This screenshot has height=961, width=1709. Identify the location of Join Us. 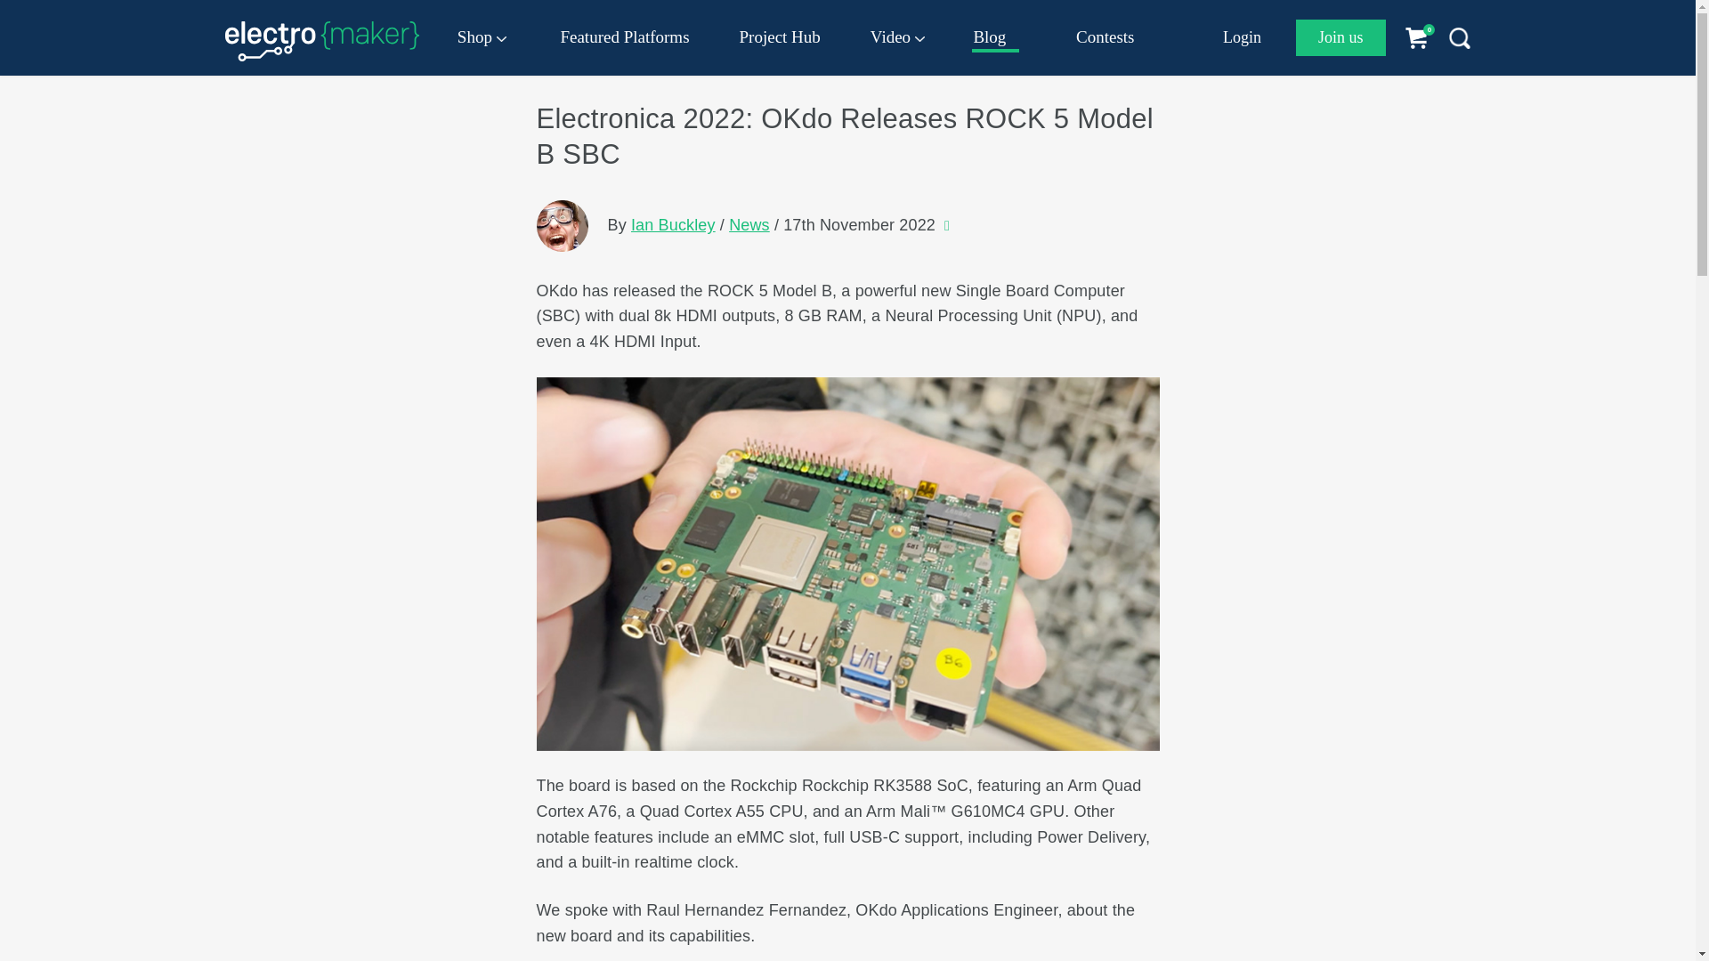
(1340, 37).